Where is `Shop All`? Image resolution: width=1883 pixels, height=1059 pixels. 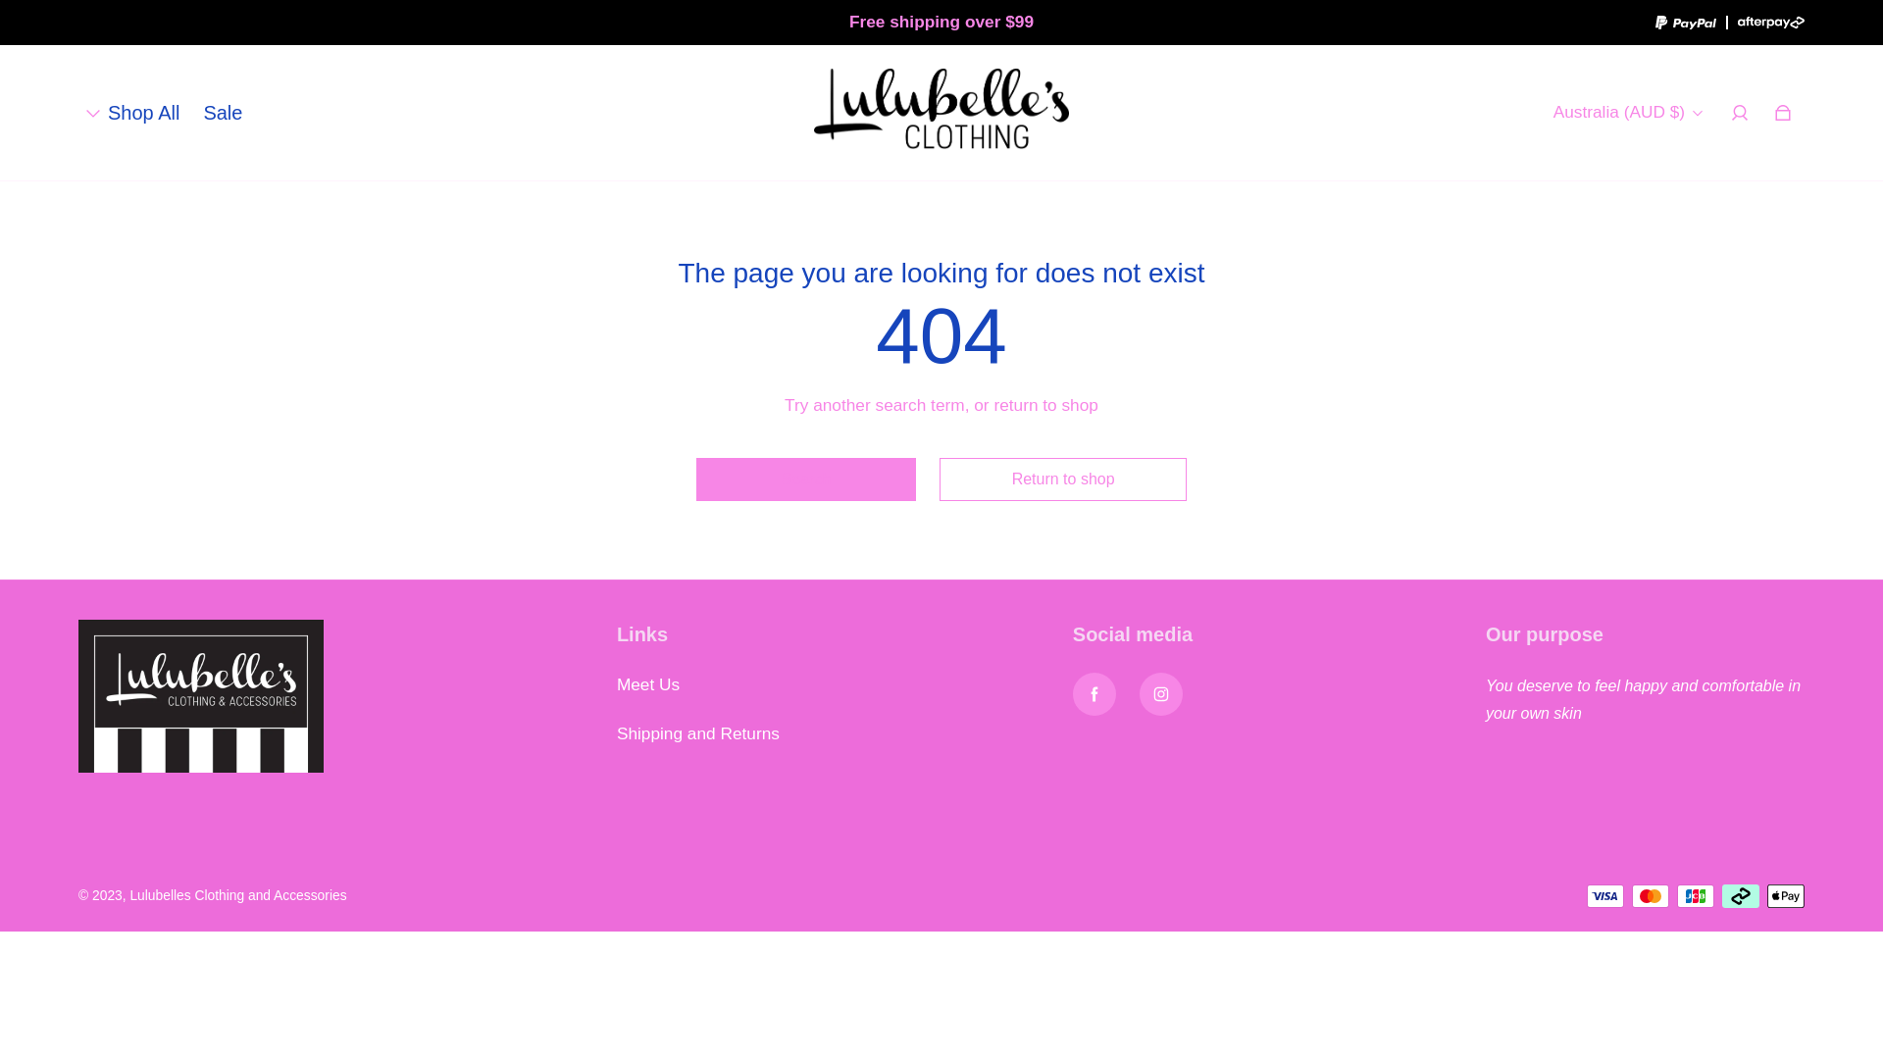 Shop All is located at coordinates (143, 113).